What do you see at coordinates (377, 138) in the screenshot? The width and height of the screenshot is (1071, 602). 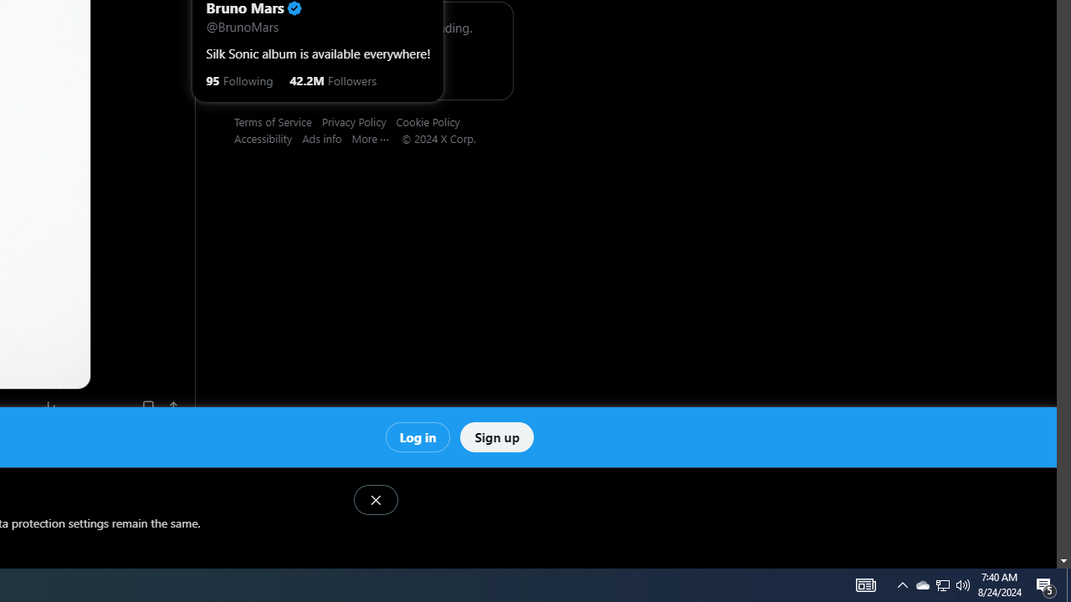 I see `More` at bounding box center [377, 138].